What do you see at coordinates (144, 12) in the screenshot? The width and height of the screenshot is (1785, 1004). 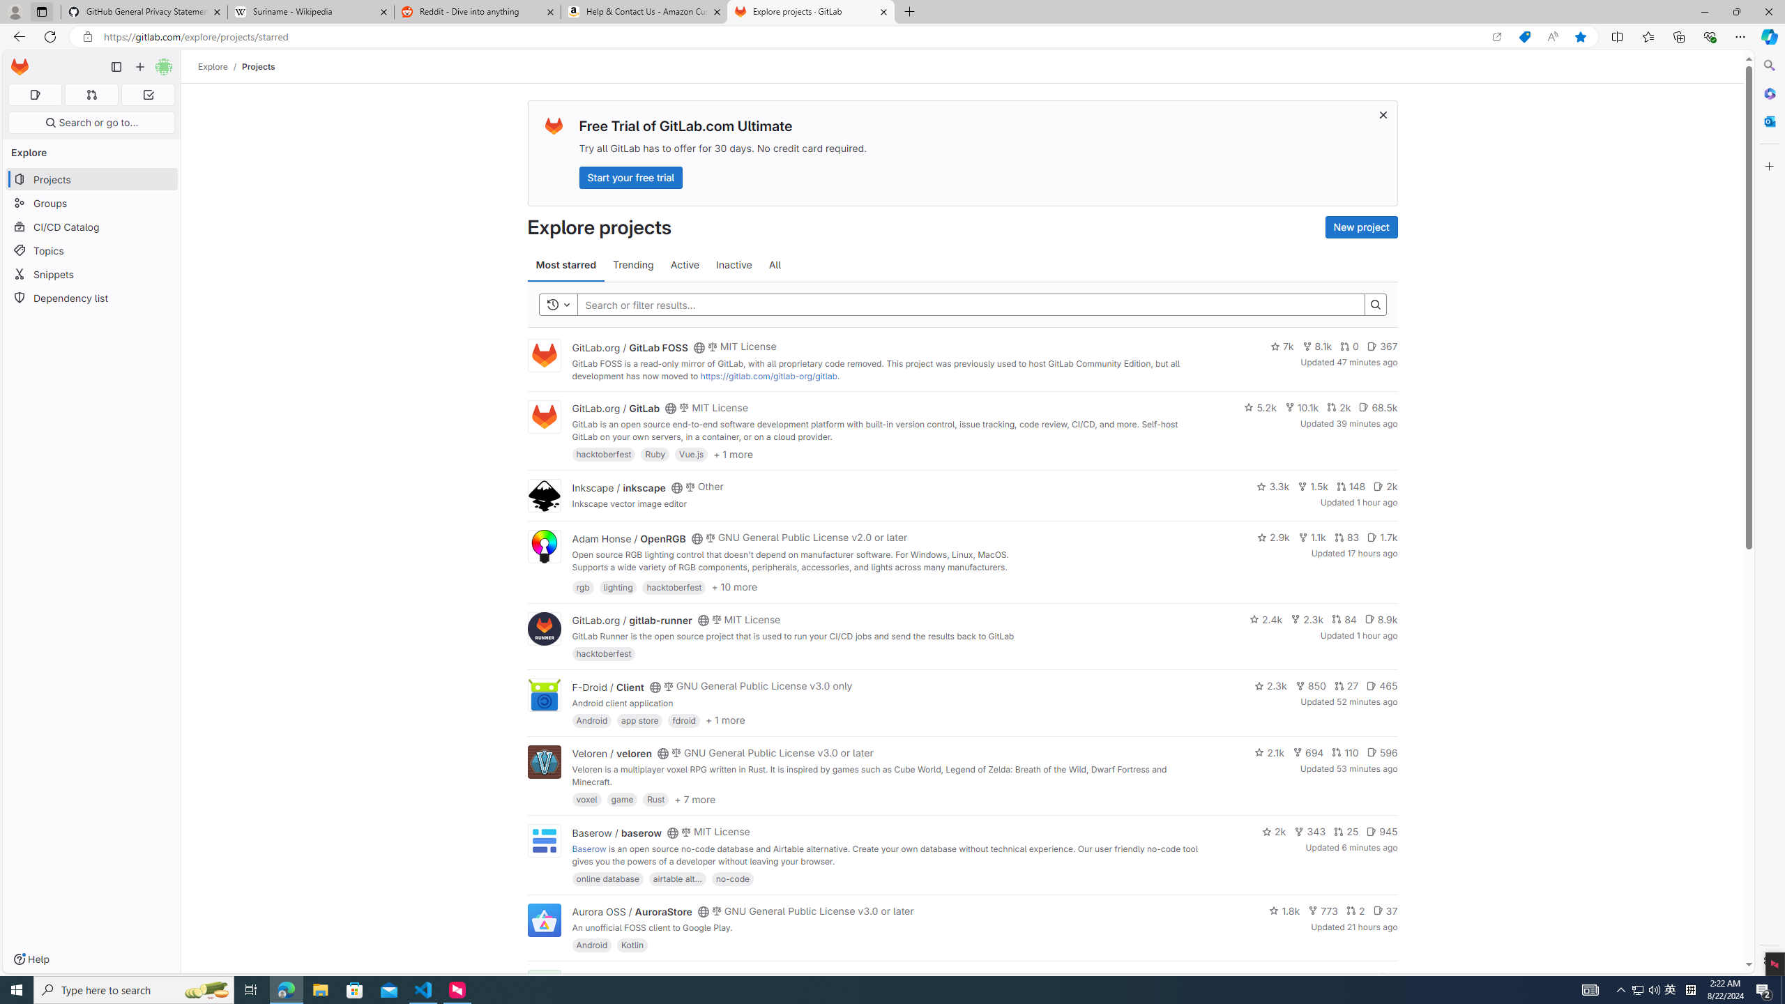 I see `GitHub General Privacy Statement - GitHub Docs` at bounding box center [144, 12].